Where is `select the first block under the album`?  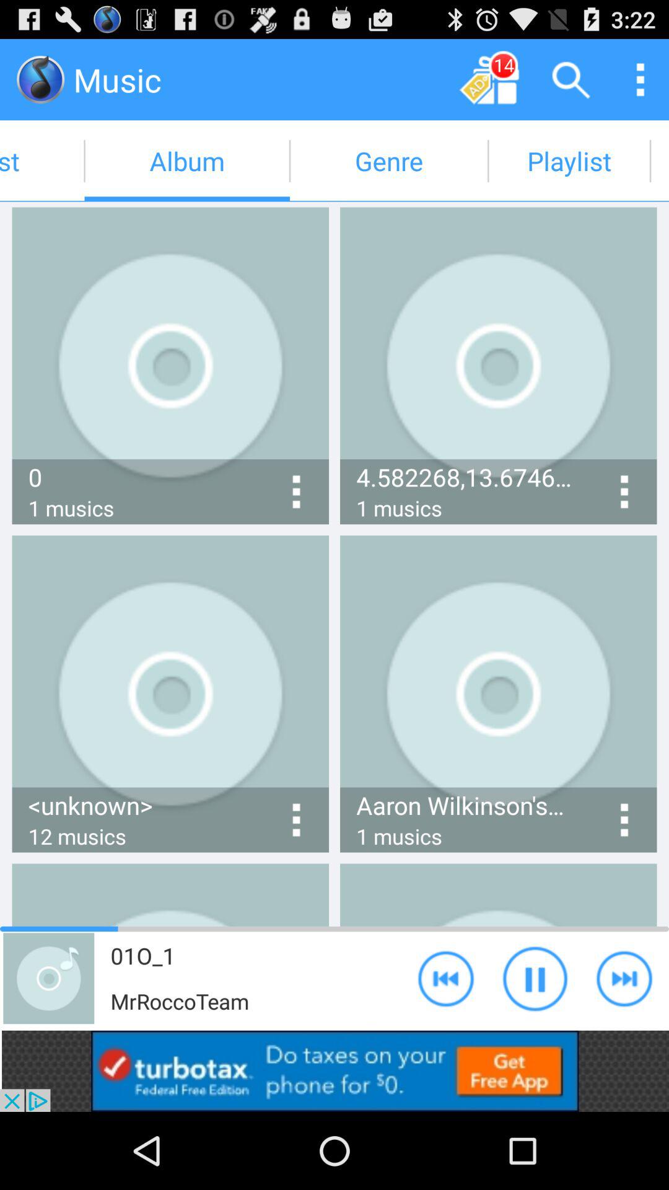 select the first block under the album is located at coordinates (171, 366).